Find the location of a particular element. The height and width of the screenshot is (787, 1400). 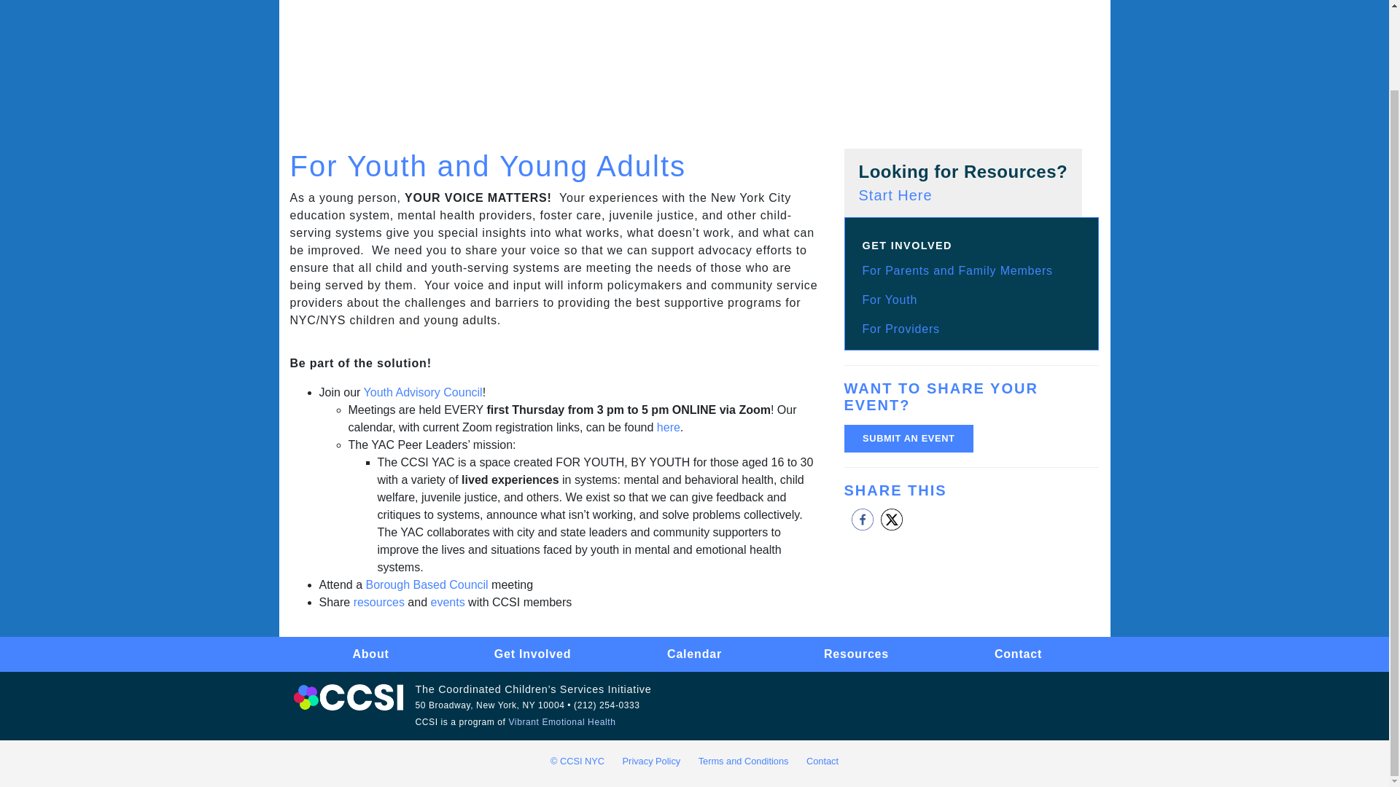

Resources is located at coordinates (856, 654).